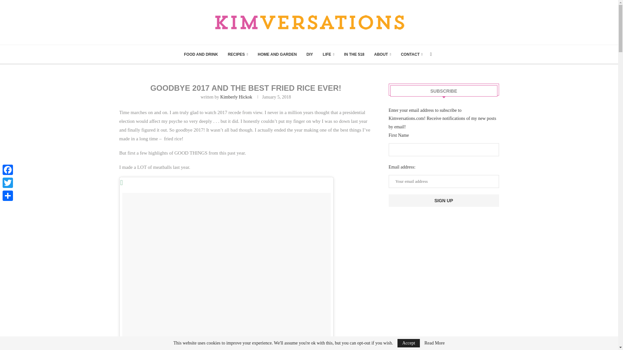 The width and height of the screenshot is (623, 350). Describe the element at coordinates (444, 201) in the screenshot. I see `Sign up` at that location.